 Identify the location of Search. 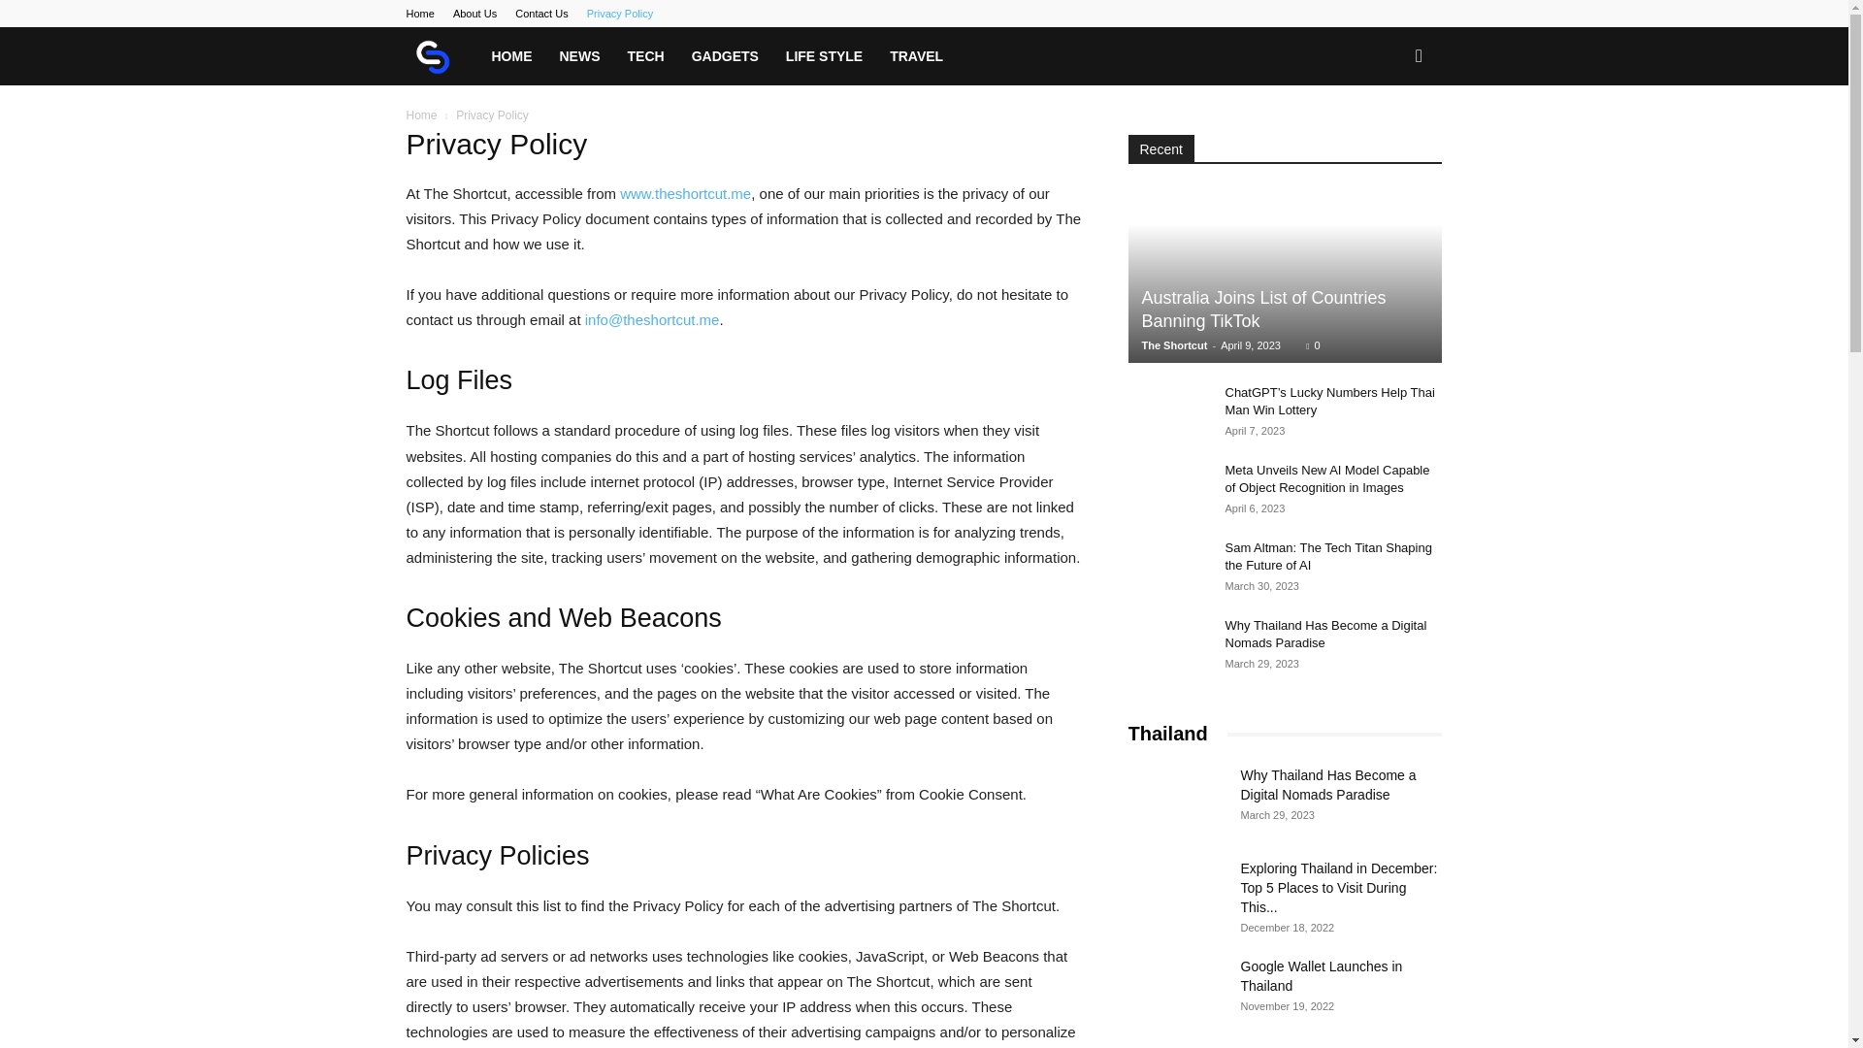
(1388, 140).